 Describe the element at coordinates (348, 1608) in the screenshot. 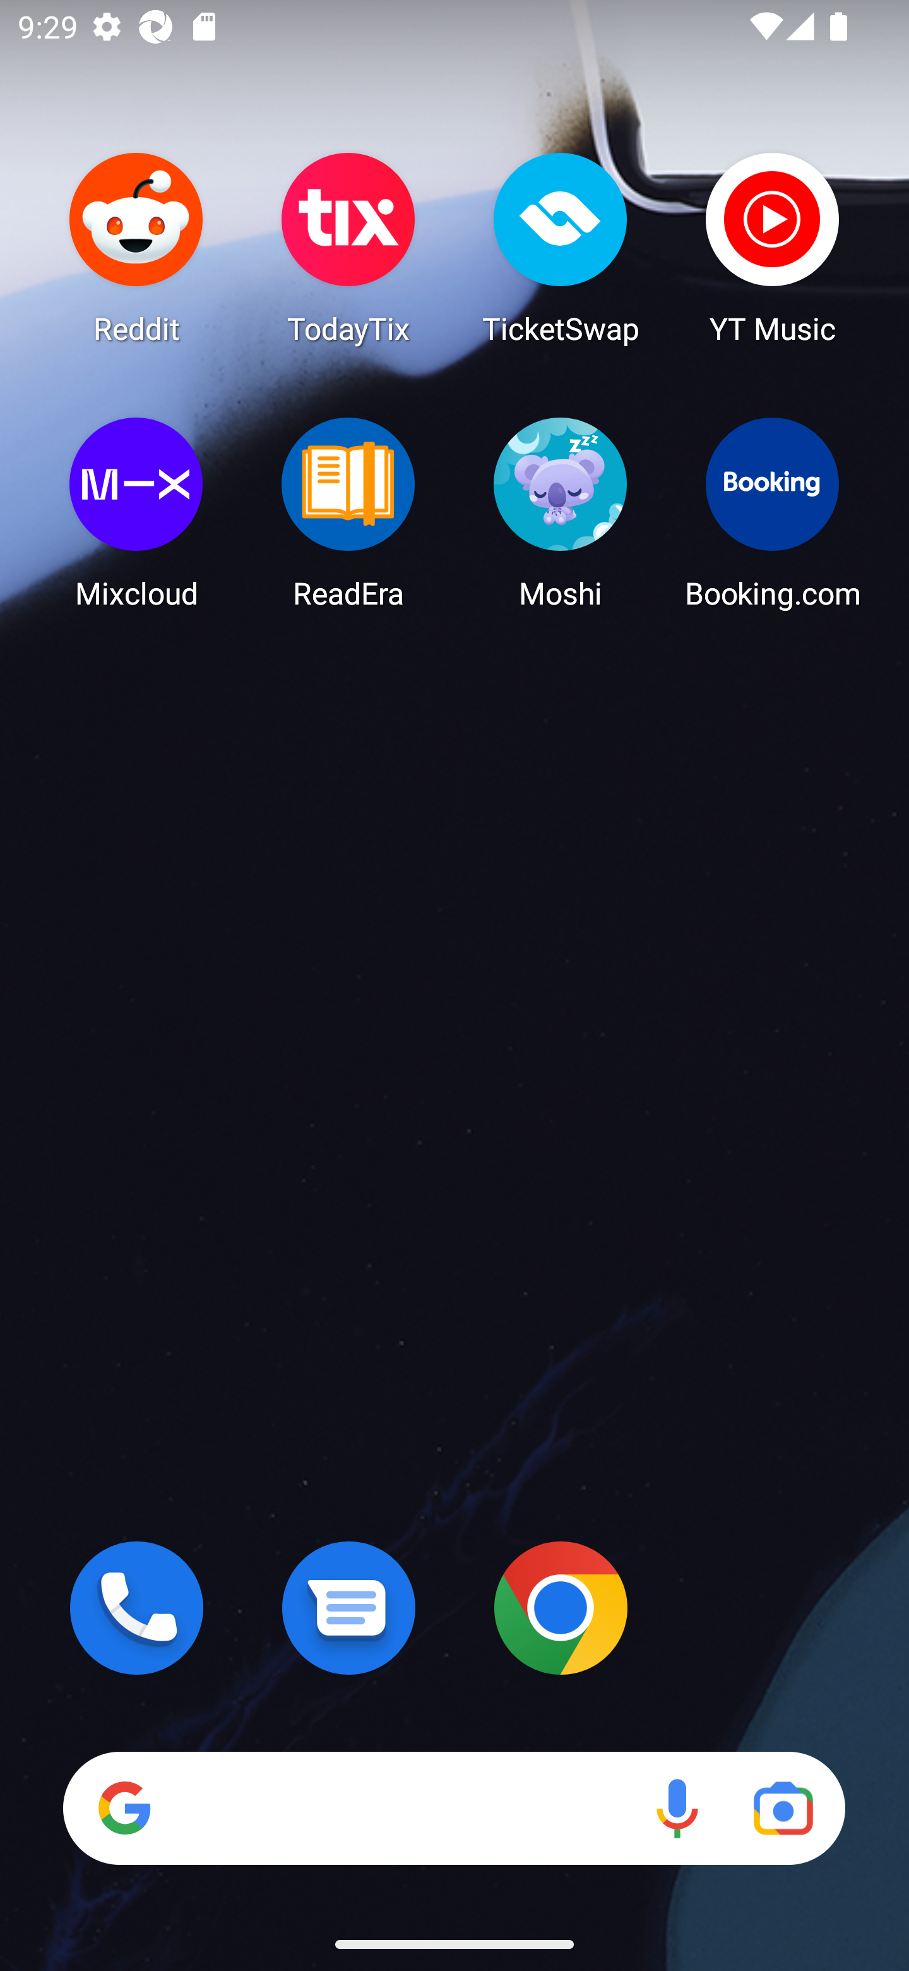

I see `Messages` at that location.